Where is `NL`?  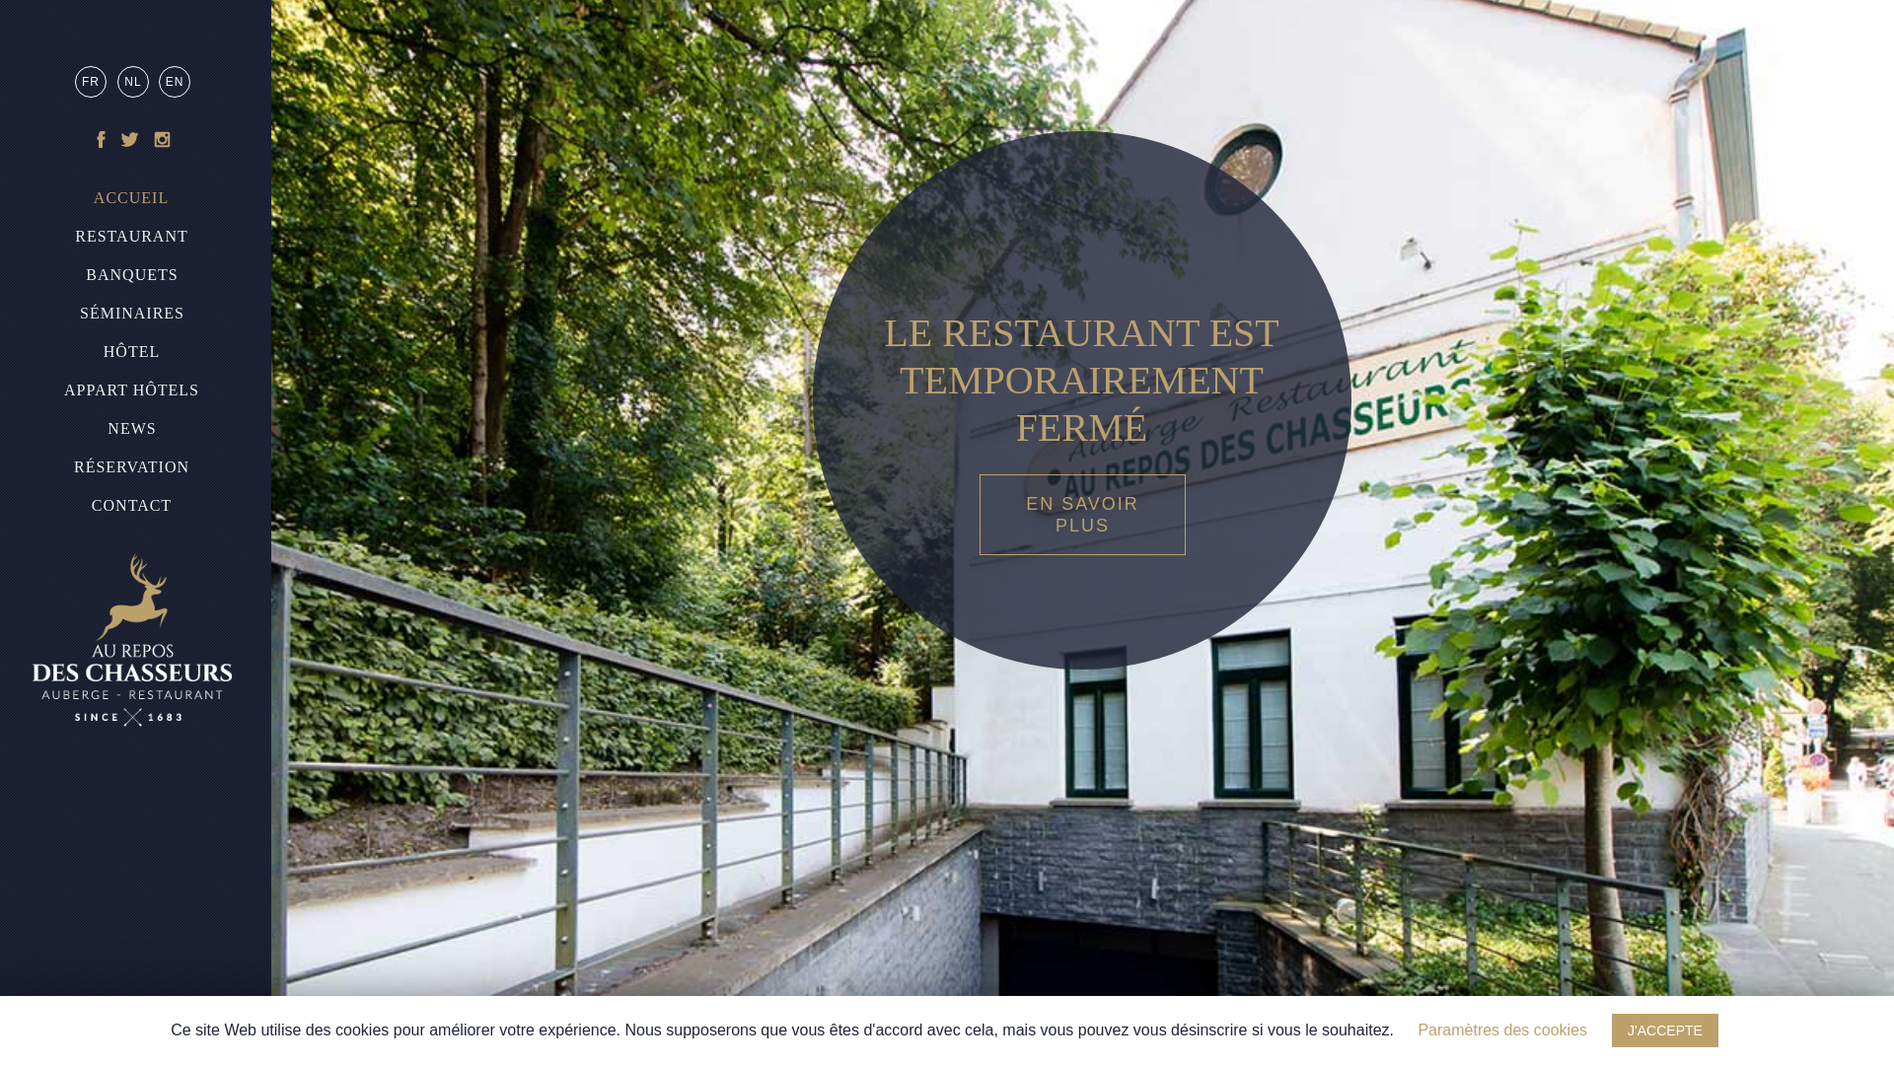
NL is located at coordinates (133, 82).